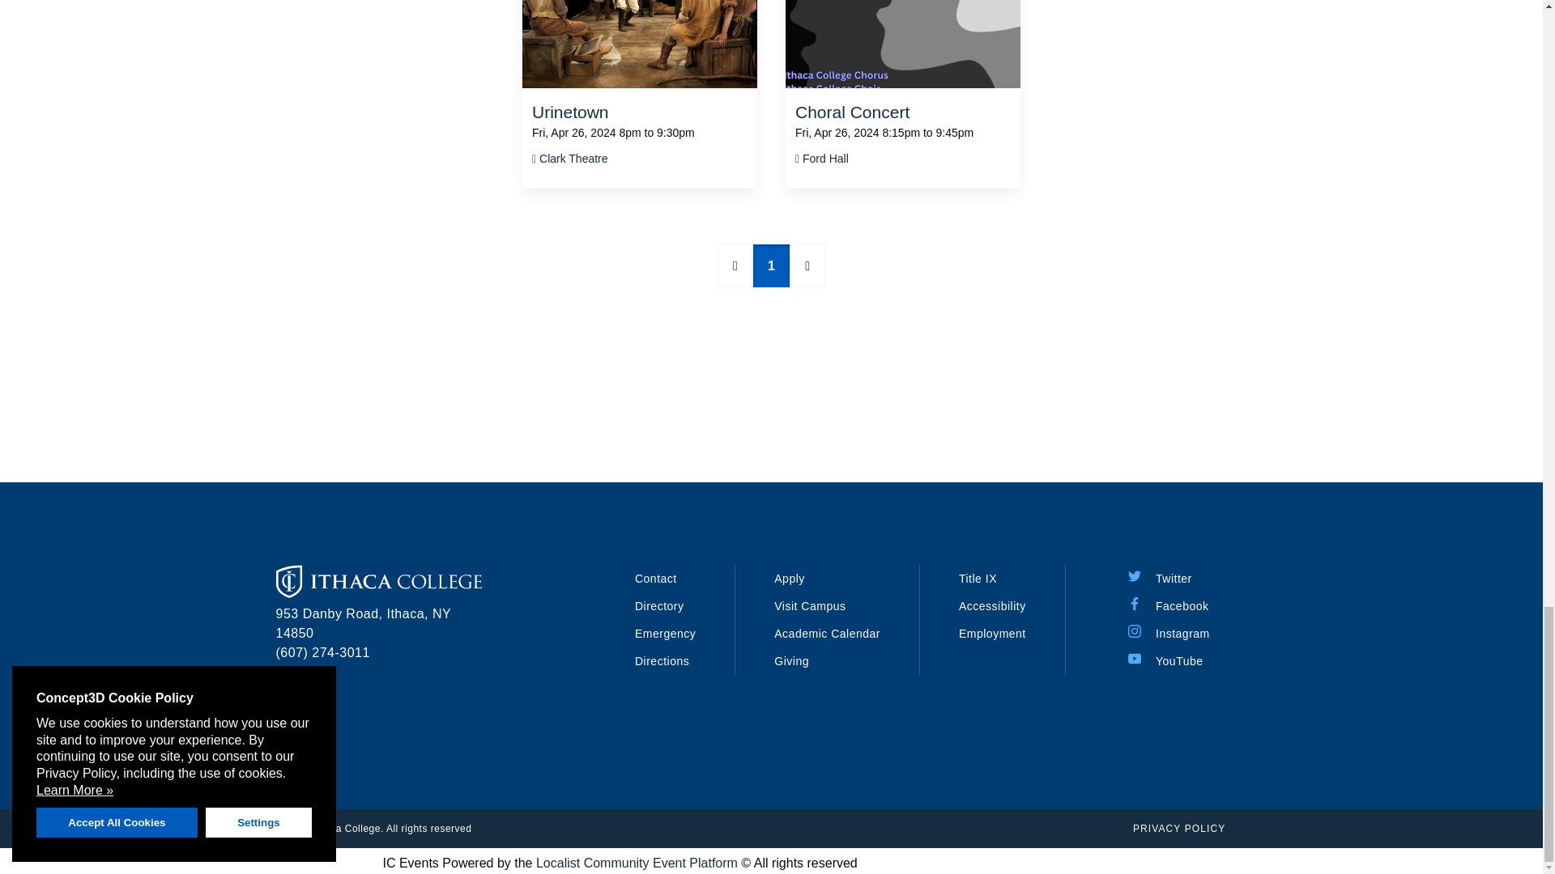 This screenshot has width=1555, height=874. Describe the element at coordinates (993, 633) in the screenshot. I see `Jobs at Ithaca College` at that location.